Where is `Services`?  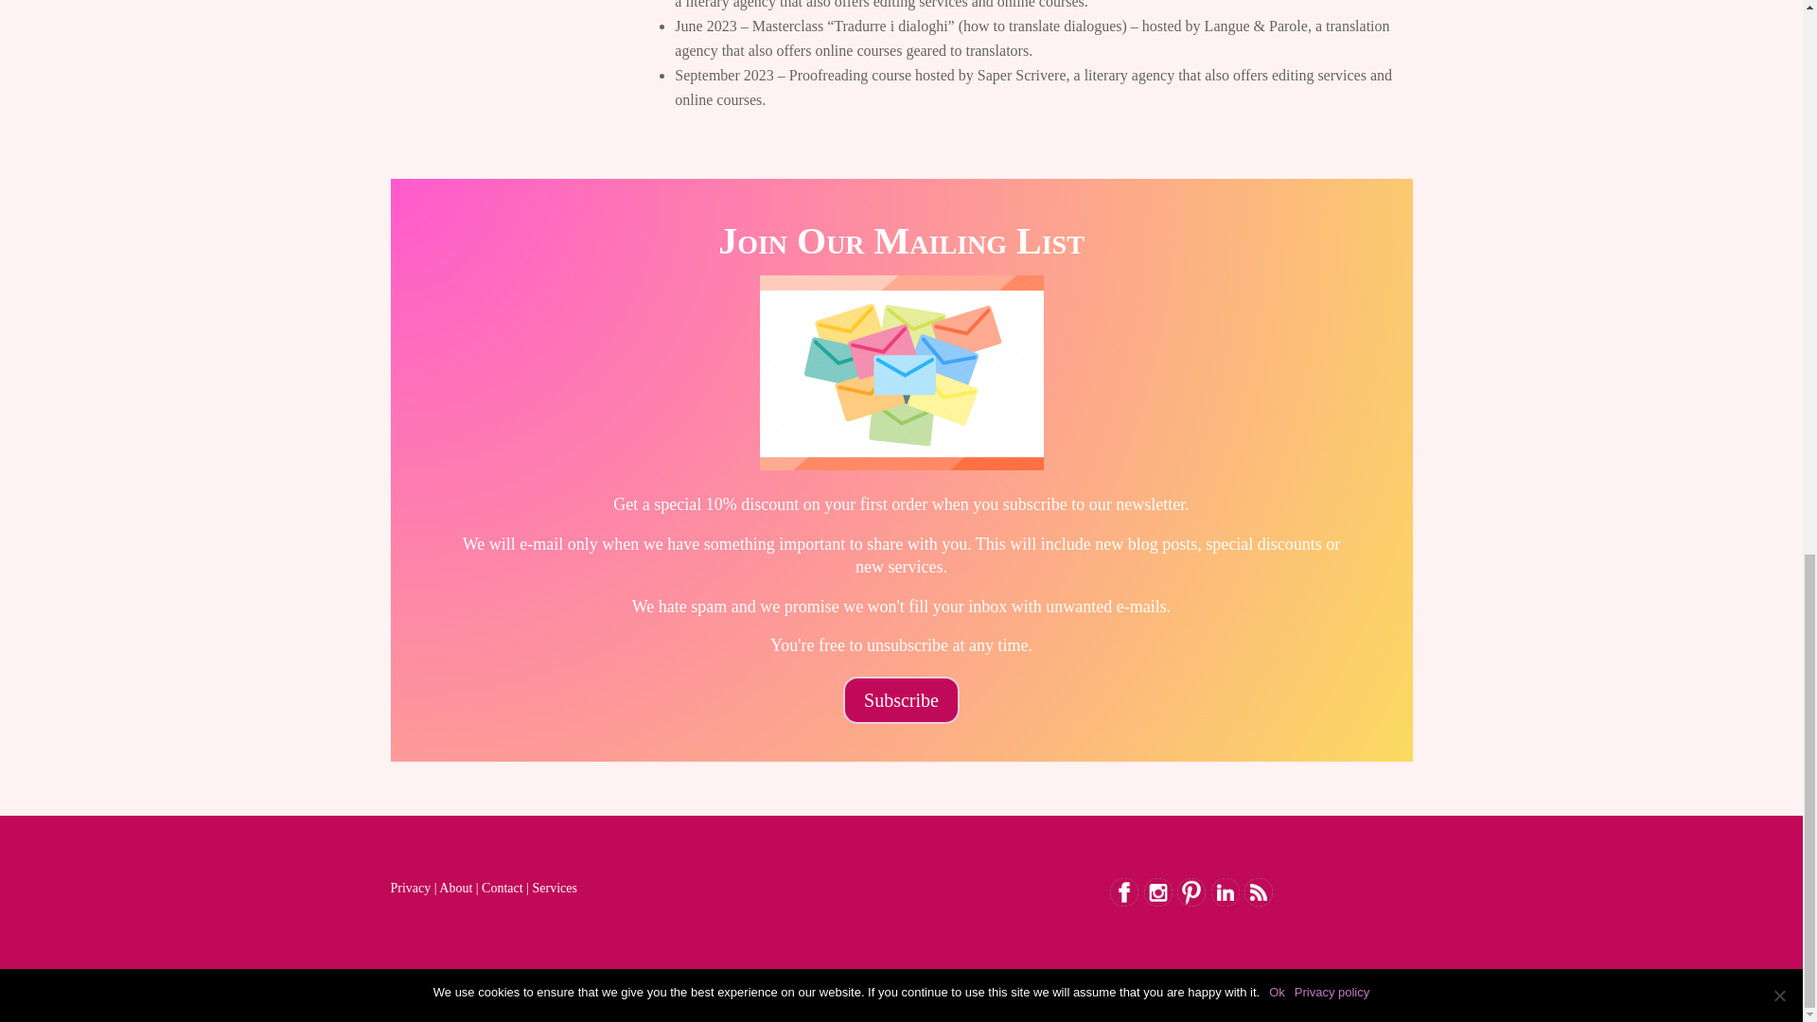
Services is located at coordinates (554, 888).